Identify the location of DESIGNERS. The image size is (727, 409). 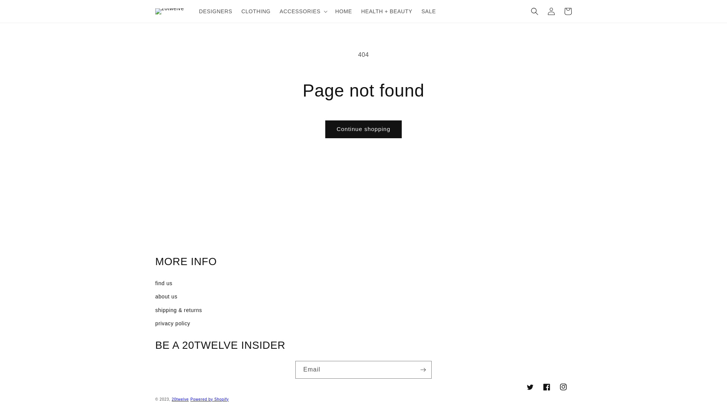
(216, 11).